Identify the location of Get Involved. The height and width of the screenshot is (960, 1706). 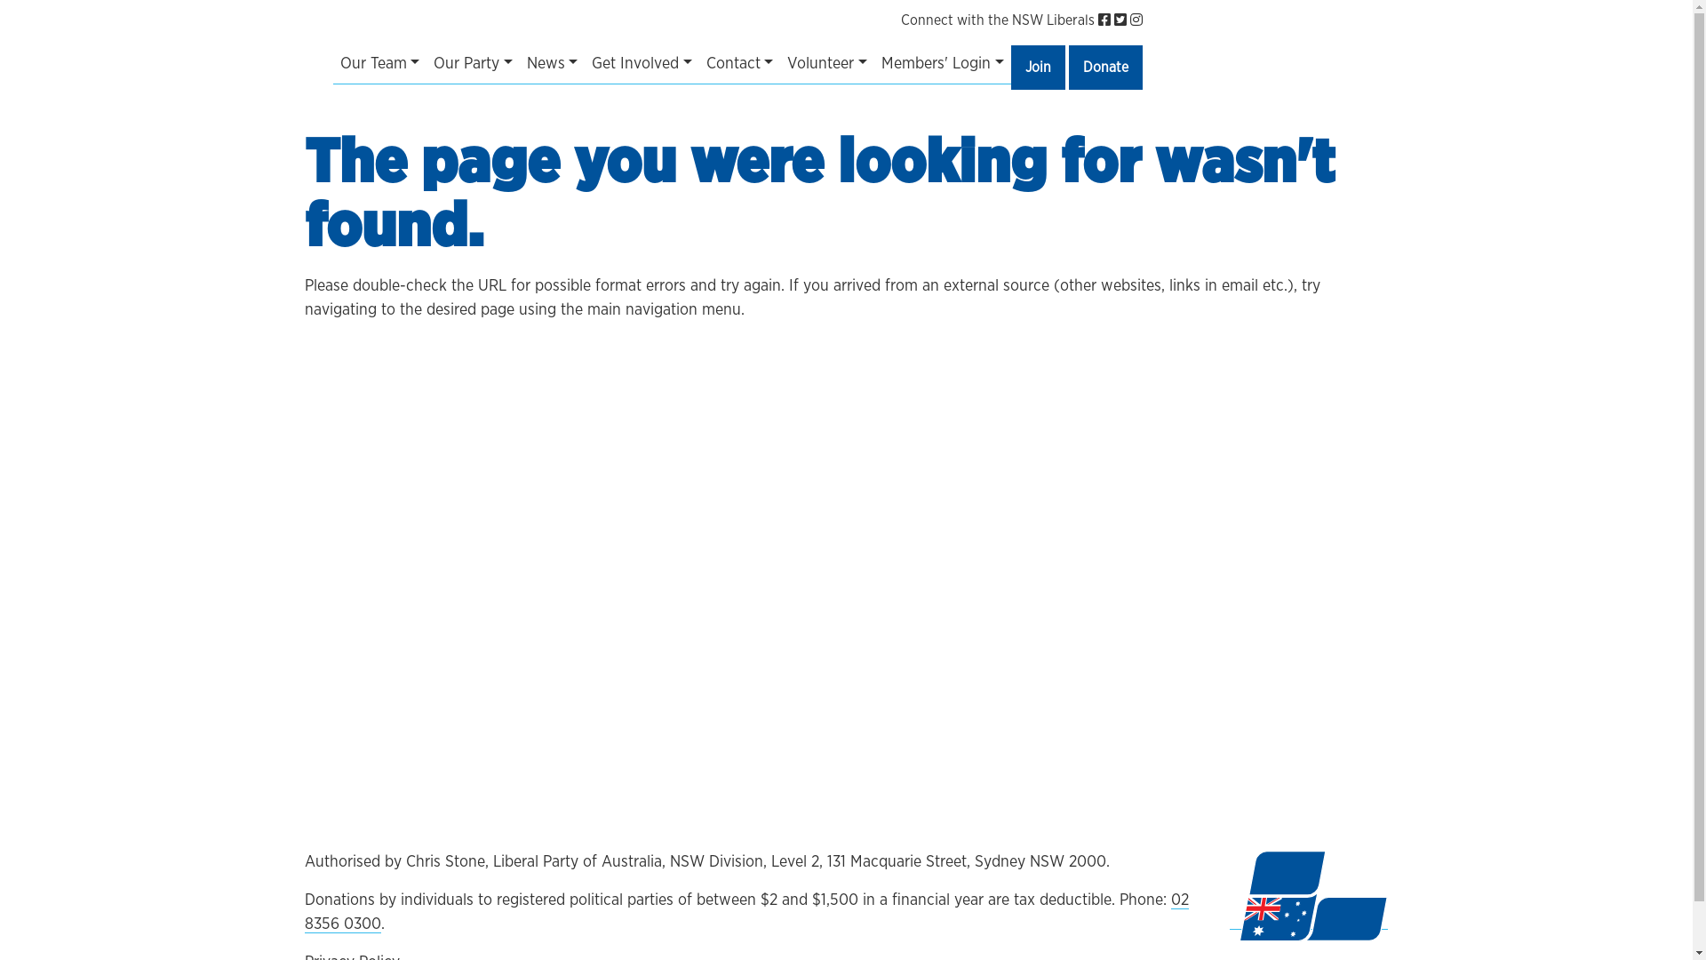
(642, 64).